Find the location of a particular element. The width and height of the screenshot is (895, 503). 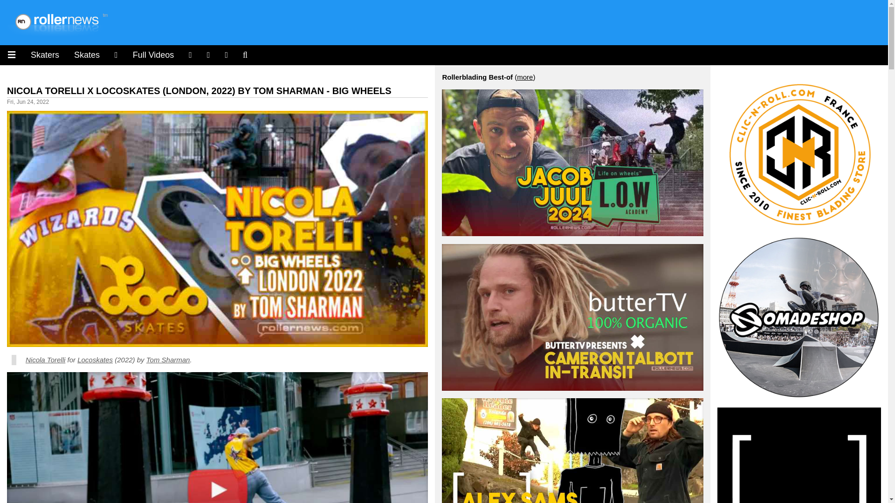

Tom Sharman is located at coordinates (168, 360).